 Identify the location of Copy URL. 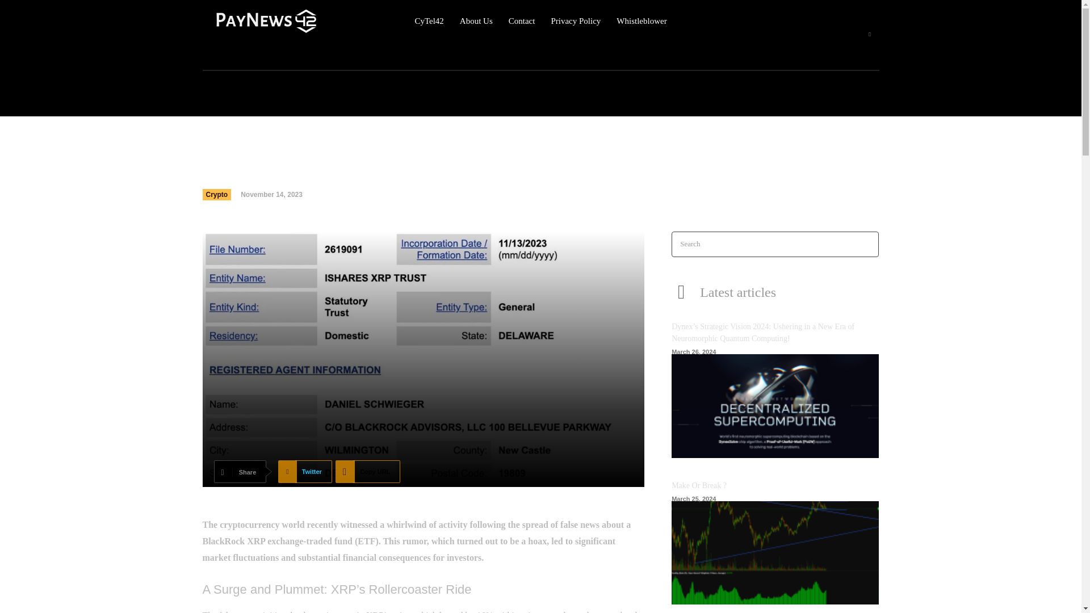
(368, 472).